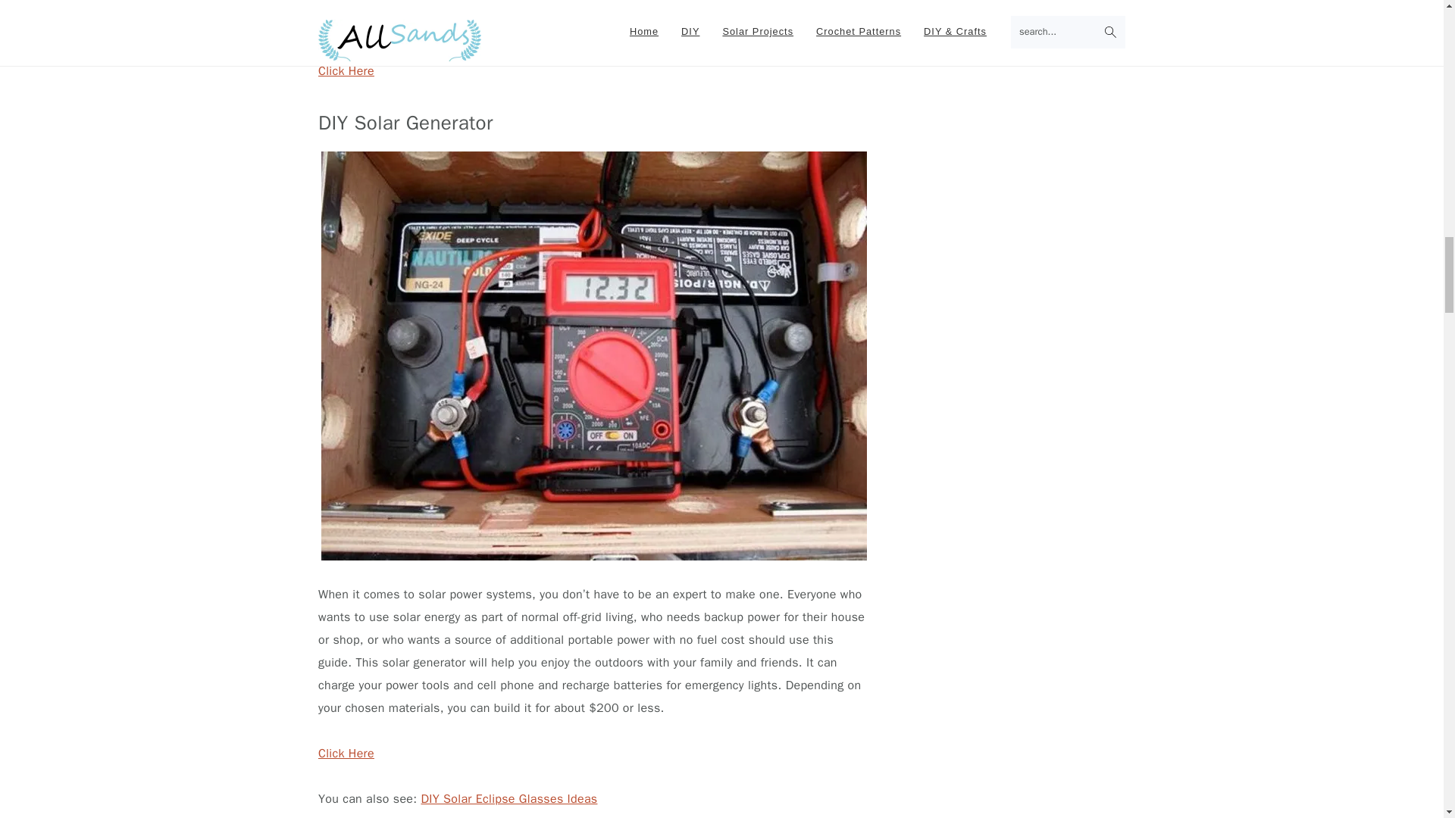  What do you see at coordinates (508, 798) in the screenshot?
I see `DIY Solar Eclipse Glasses Ideas` at bounding box center [508, 798].